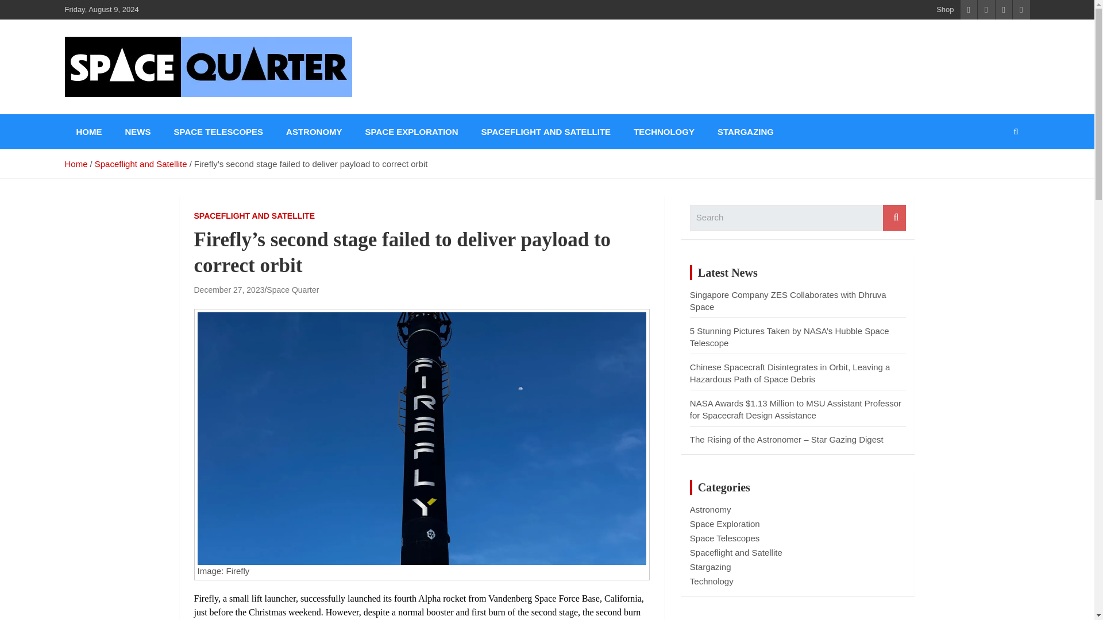 The width and height of the screenshot is (1103, 620). Describe the element at coordinates (788, 301) in the screenshot. I see `Singapore Company ZES Collaborates with Dhruva Space` at that location.